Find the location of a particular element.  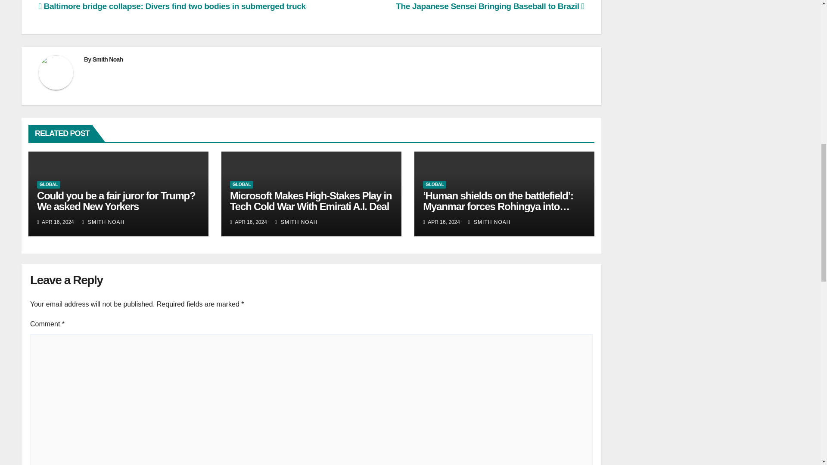

Smith Noah is located at coordinates (108, 59).